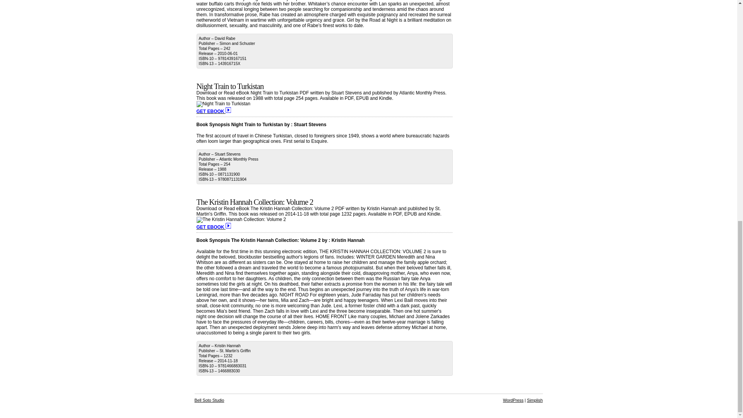 The image size is (743, 418). Describe the element at coordinates (214, 227) in the screenshot. I see `GET EBOOK` at that location.